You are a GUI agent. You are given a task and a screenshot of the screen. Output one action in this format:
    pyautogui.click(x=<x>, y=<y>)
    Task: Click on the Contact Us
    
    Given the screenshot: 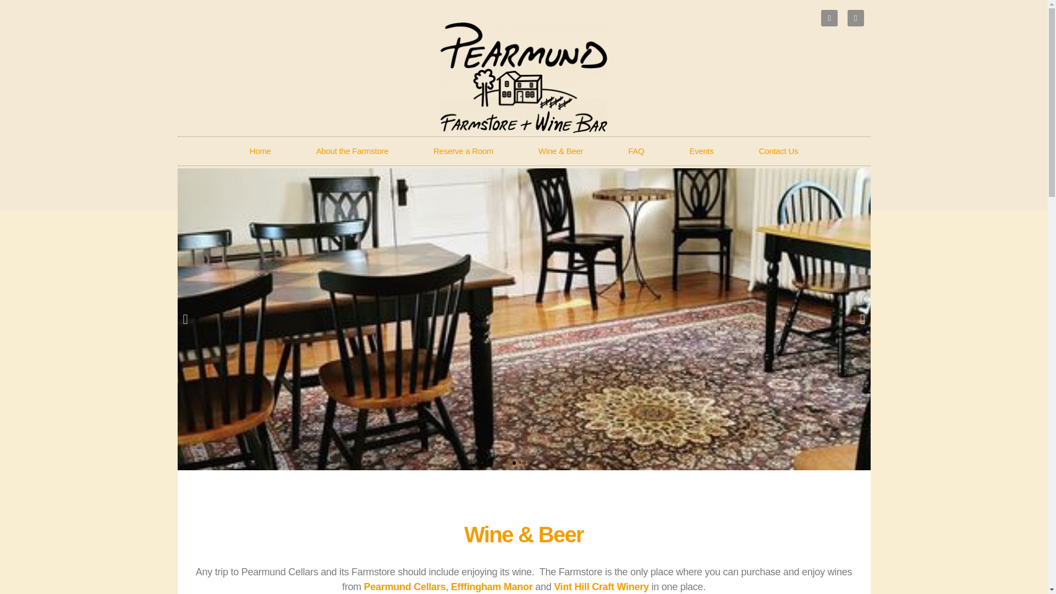 What is the action you would take?
    pyautogui.click(x=779, y=151)
    